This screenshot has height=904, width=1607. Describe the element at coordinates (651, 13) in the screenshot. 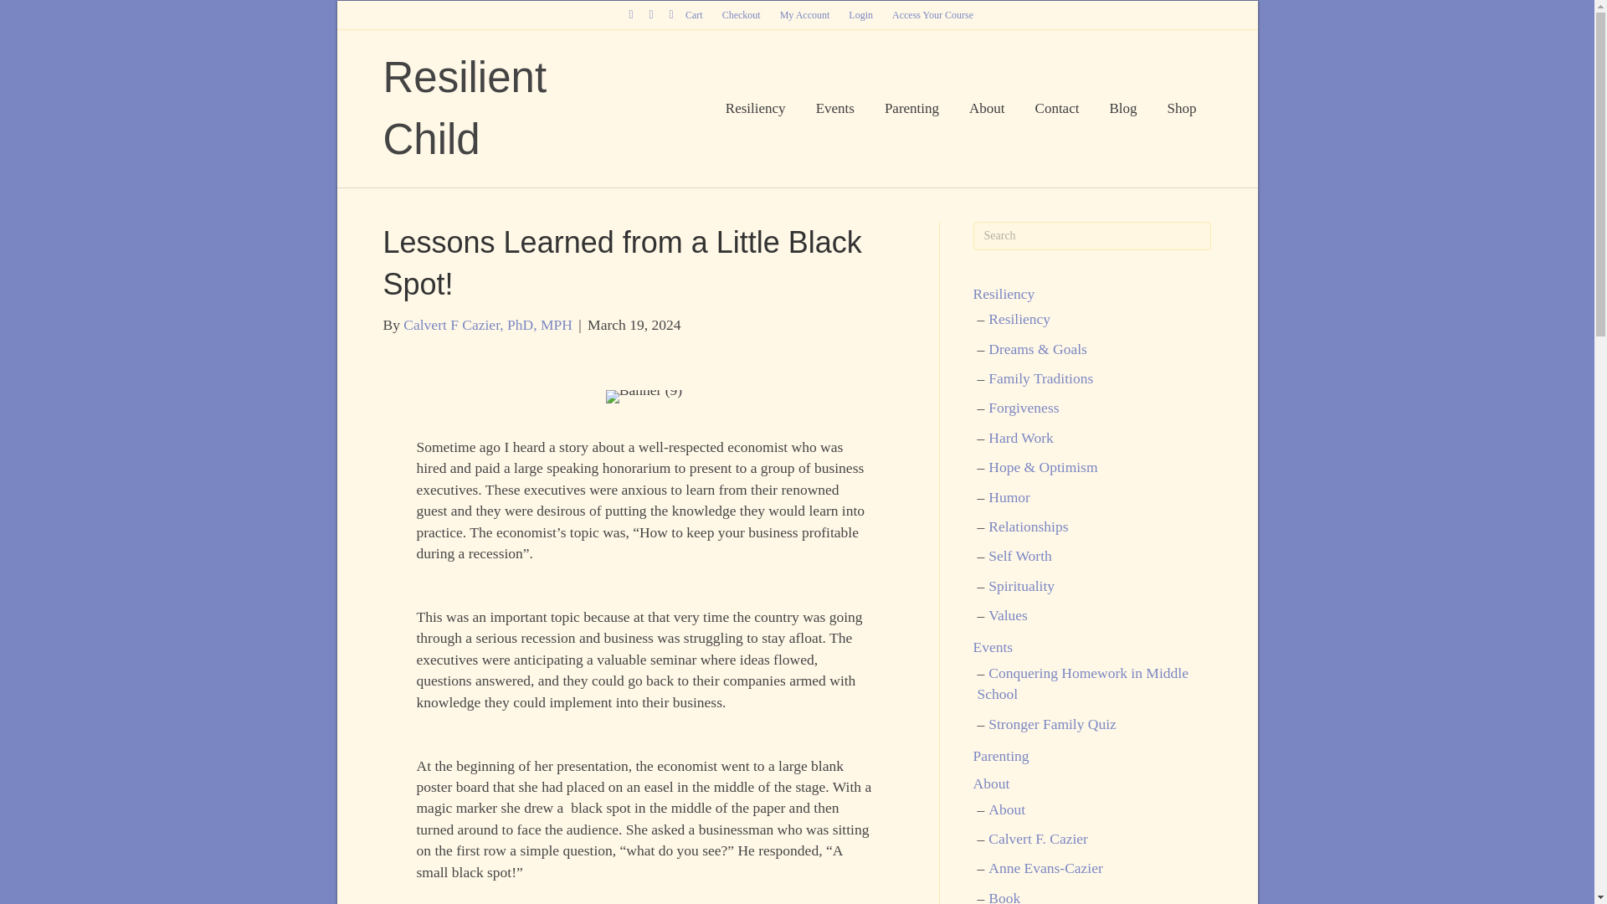

I see `Pinterest` at that location.